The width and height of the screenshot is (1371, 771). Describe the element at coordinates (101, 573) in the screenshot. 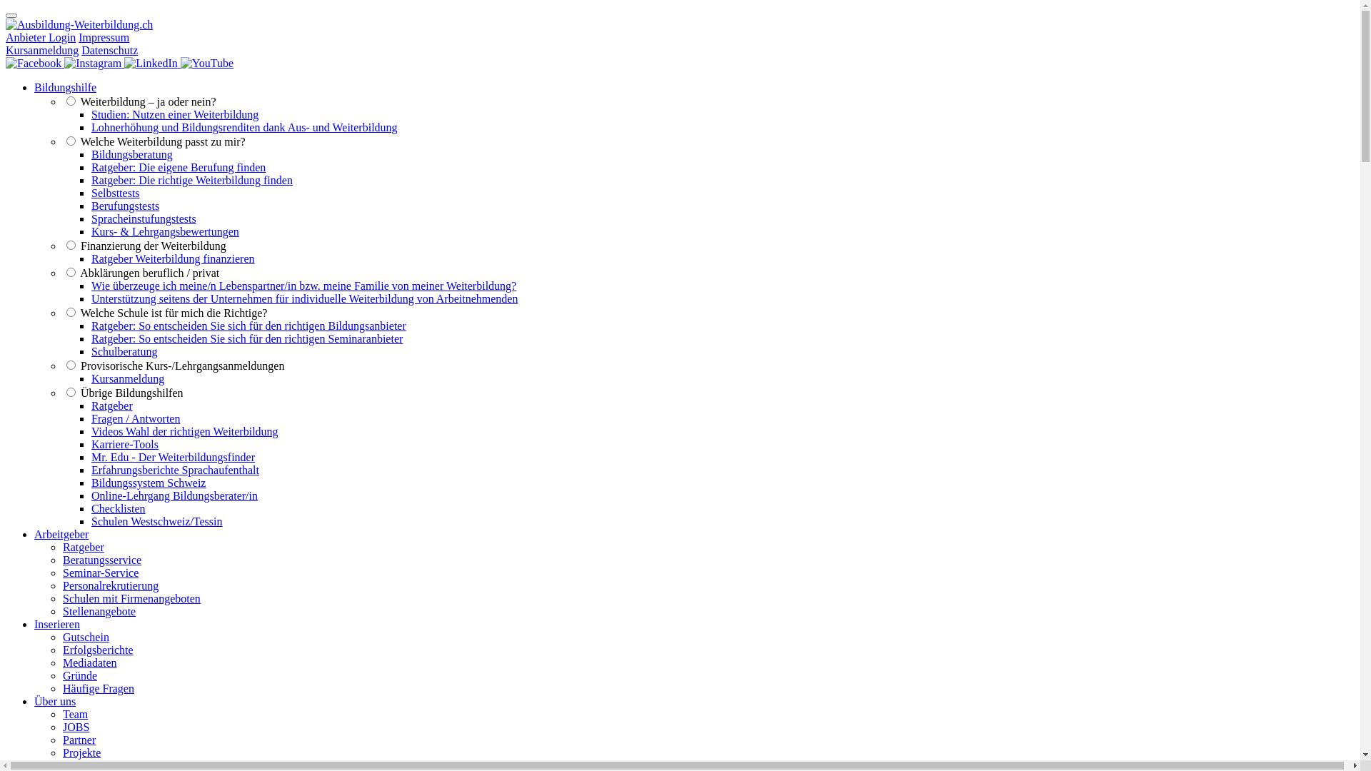

I see `Seminar-Service` at that location.